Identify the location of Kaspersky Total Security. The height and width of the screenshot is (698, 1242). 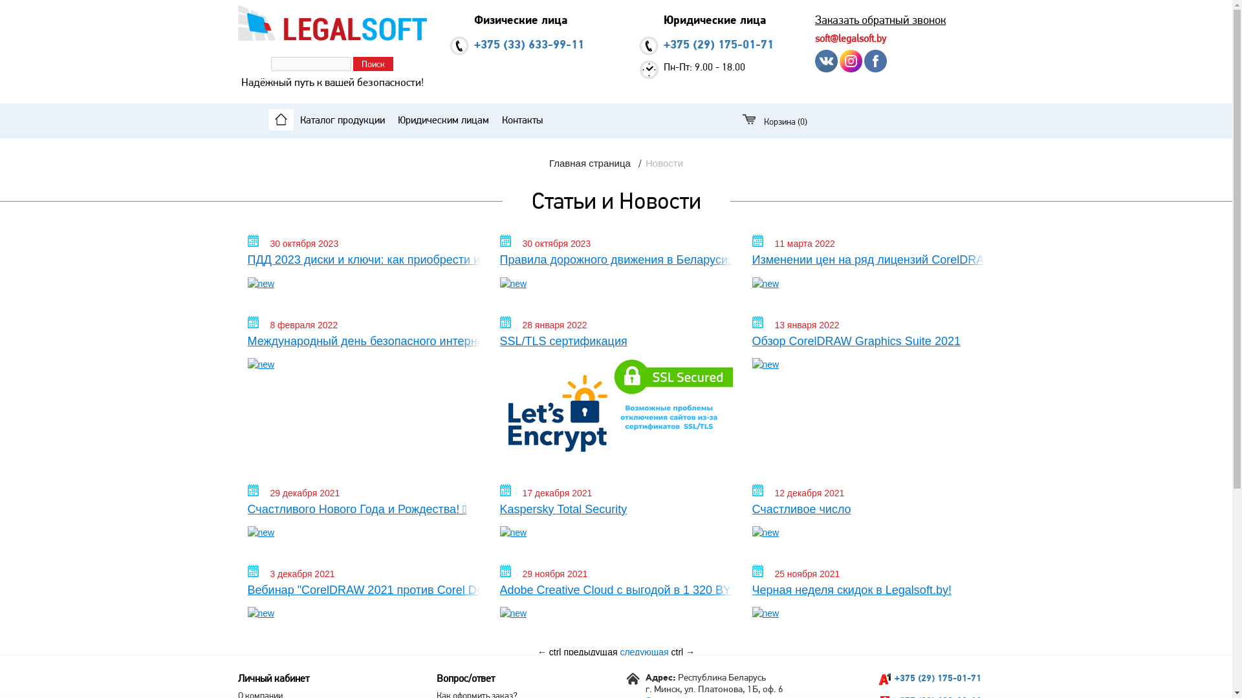
(616, 521).